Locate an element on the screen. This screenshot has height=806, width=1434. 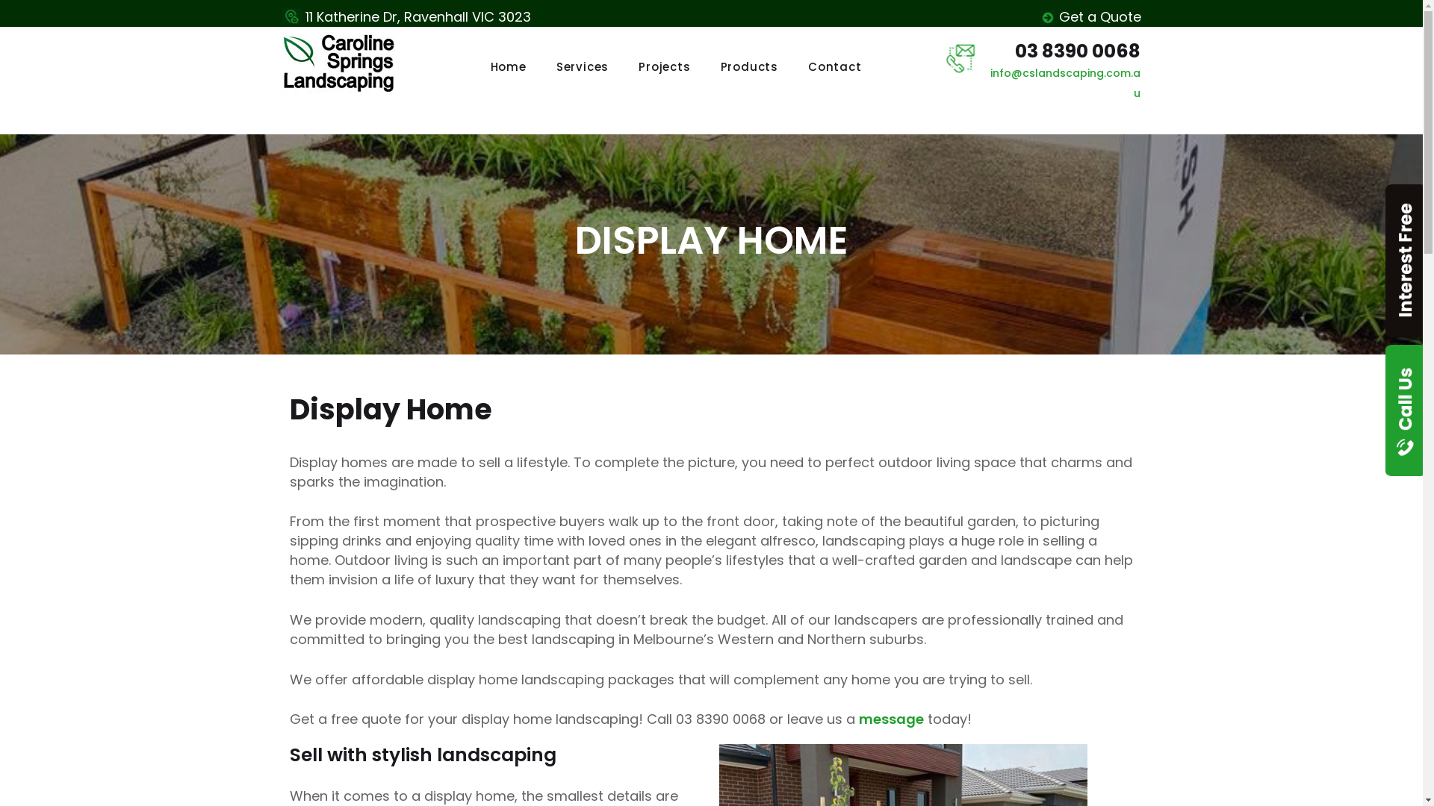
Get a Quote is located at coordinates (1100, 16).